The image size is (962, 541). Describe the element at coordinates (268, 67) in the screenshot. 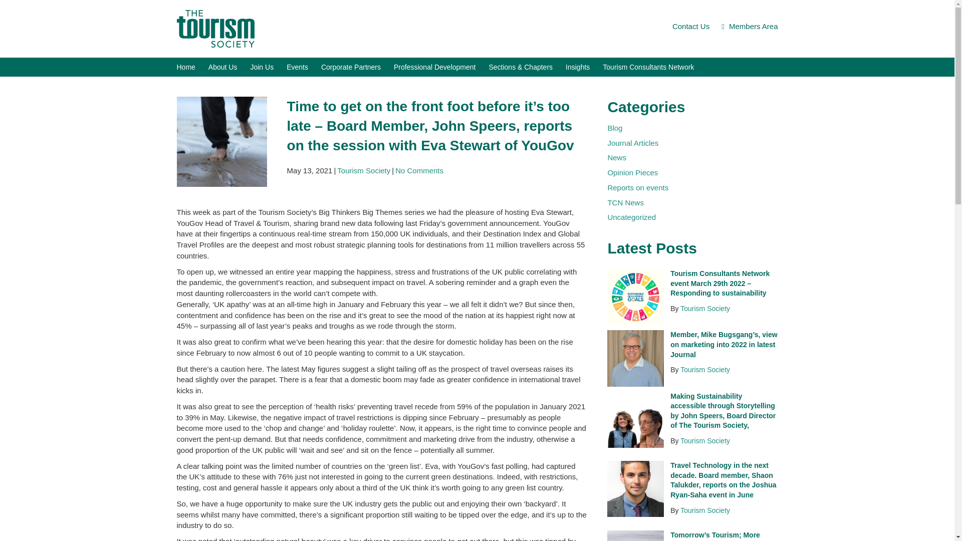

I see `Join Us` at that location.